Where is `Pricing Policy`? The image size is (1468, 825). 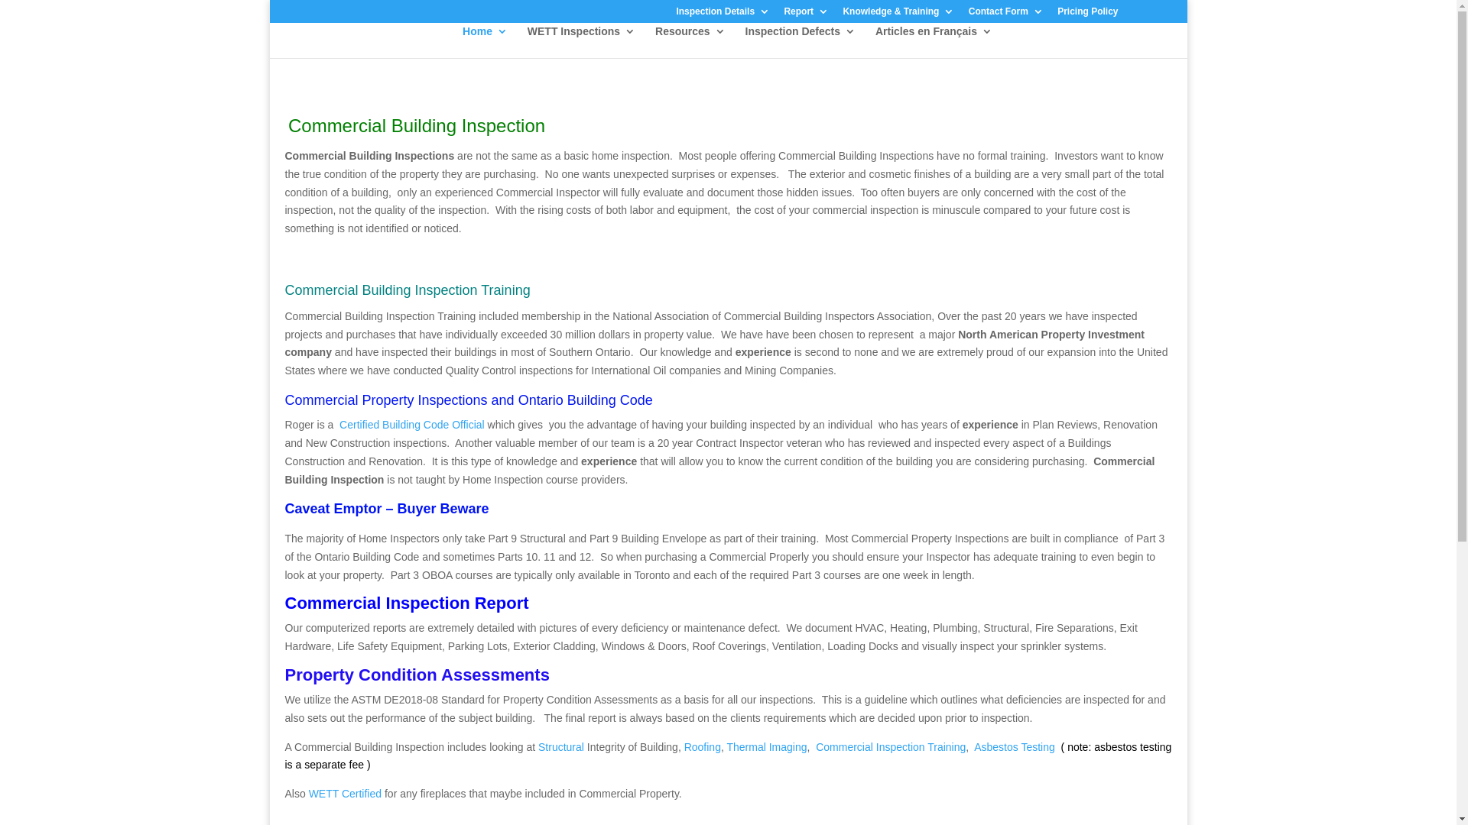
Pricing Policy is located at coordinates (1087, 15).